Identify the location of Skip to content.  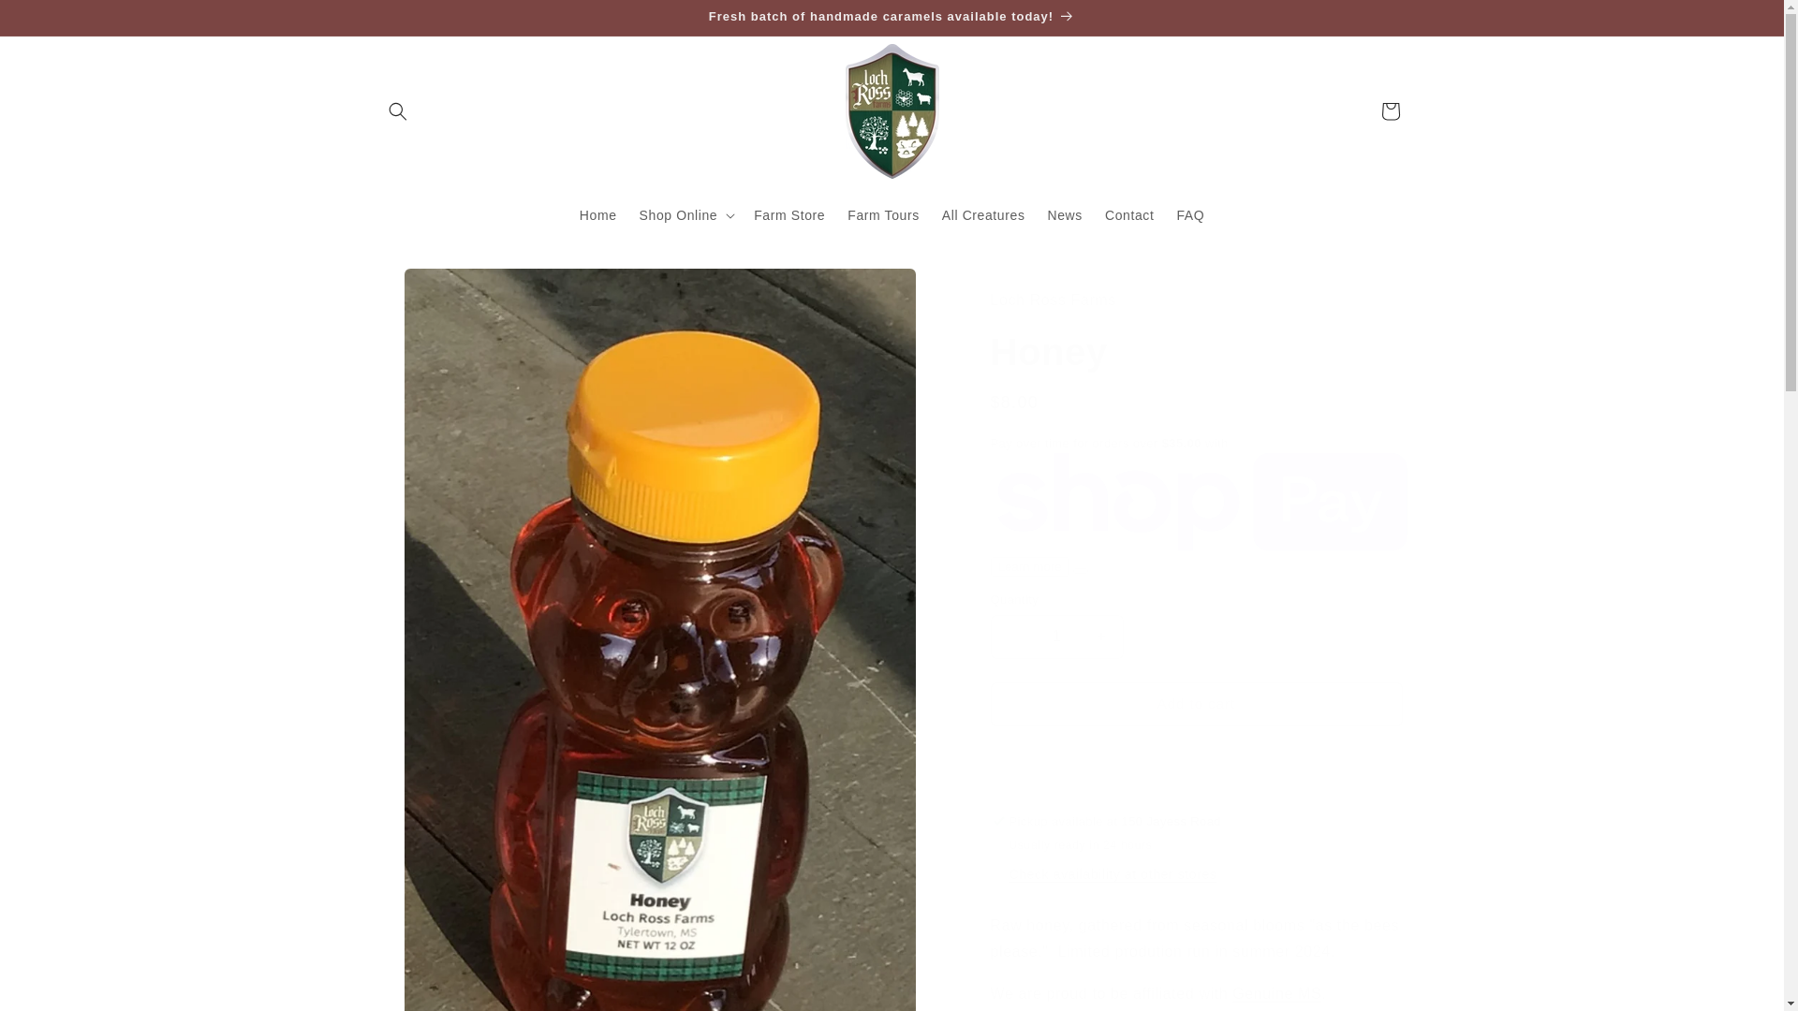
(56, 22).